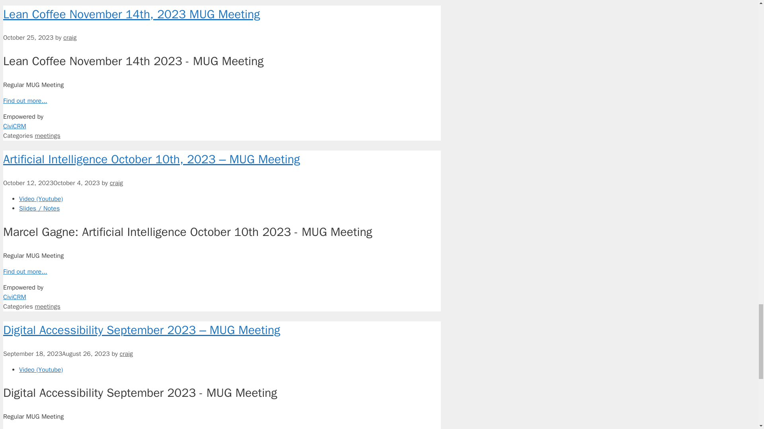  I want to click on View all posts by craig, so click(70, 37).